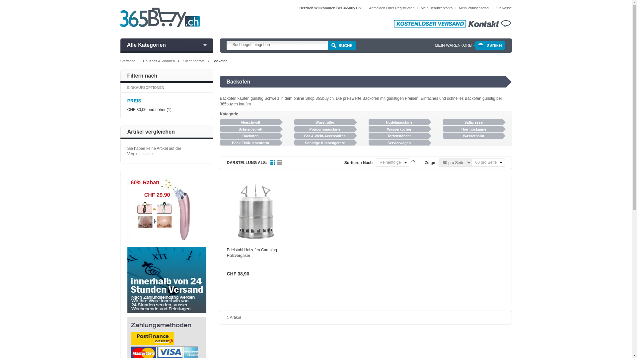  I want to click on In absteigender Reihenfolge, so click(412, 162).